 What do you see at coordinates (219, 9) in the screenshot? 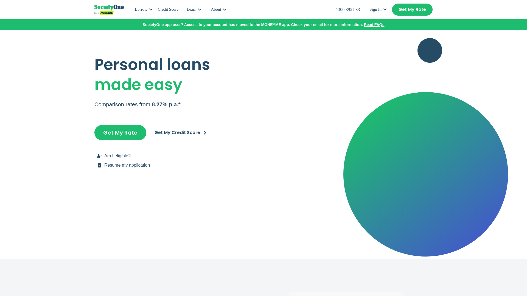
I see `About` at bounding box center [219, 9].